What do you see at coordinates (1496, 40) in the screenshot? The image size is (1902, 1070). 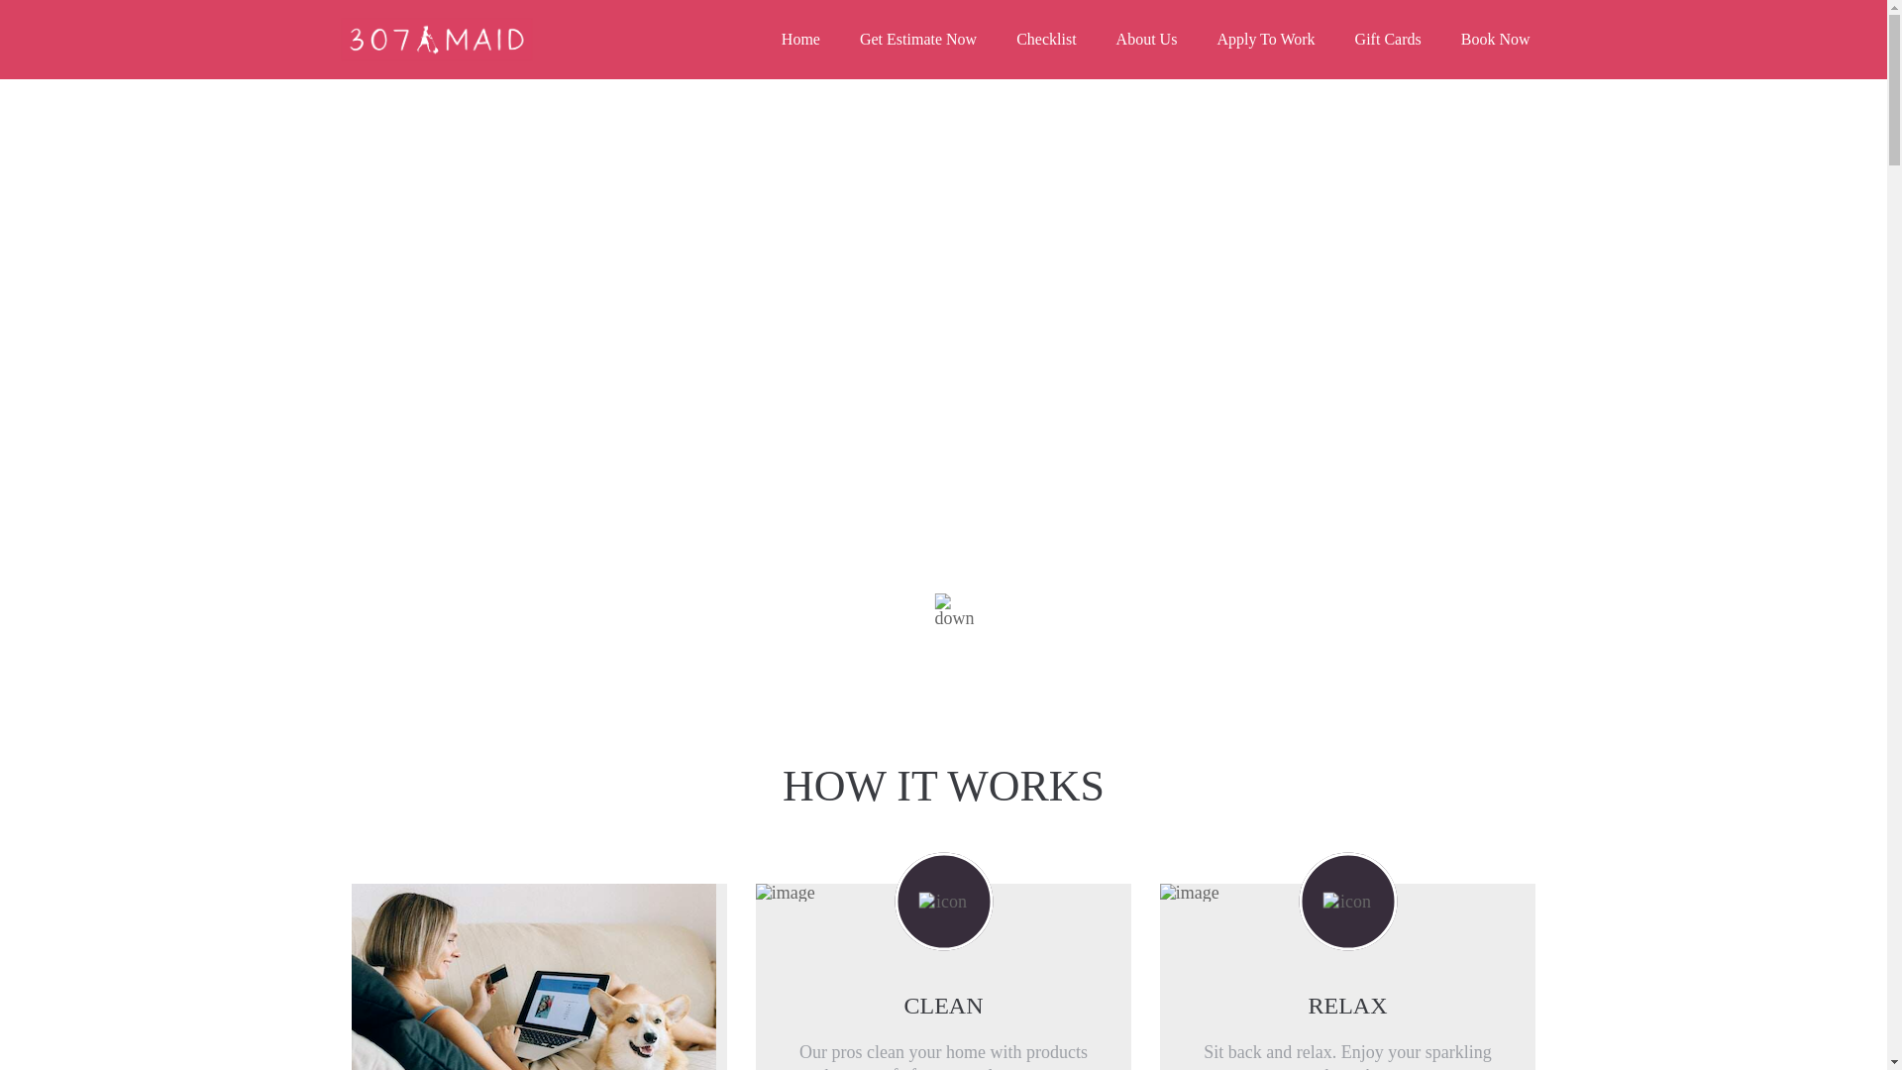 I see `Book Now` at bounding box center [1496, 40].